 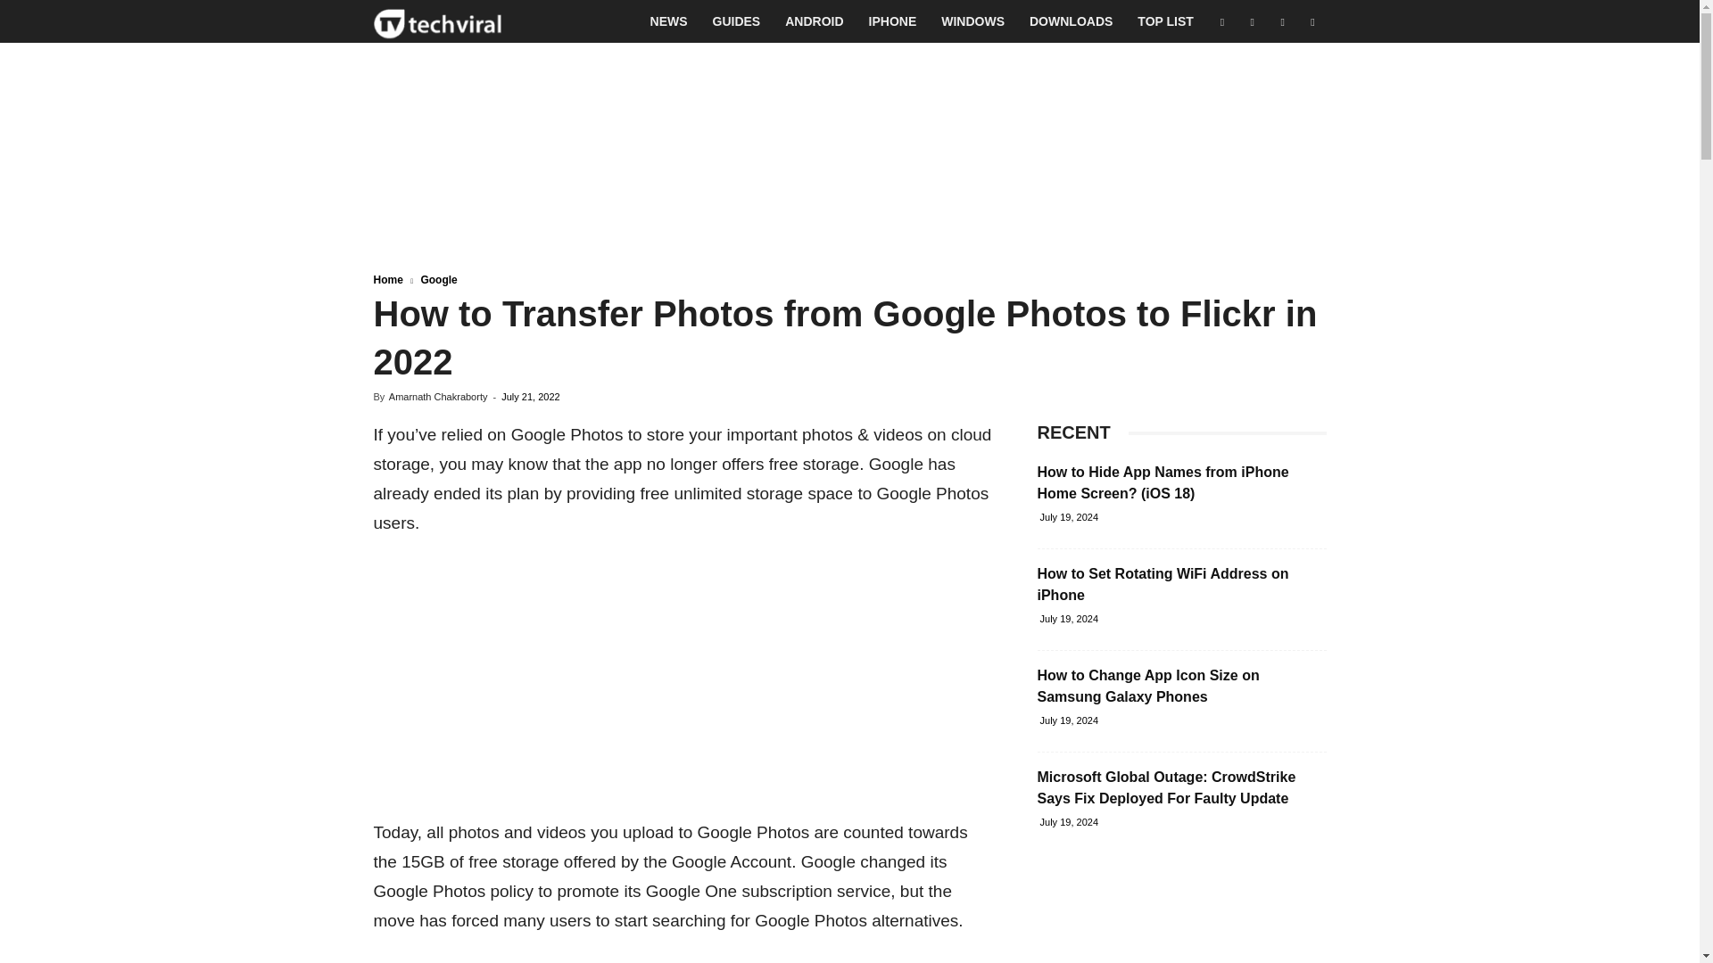 I want to click on DOWNLOADS, so click(x=1071, y=21).